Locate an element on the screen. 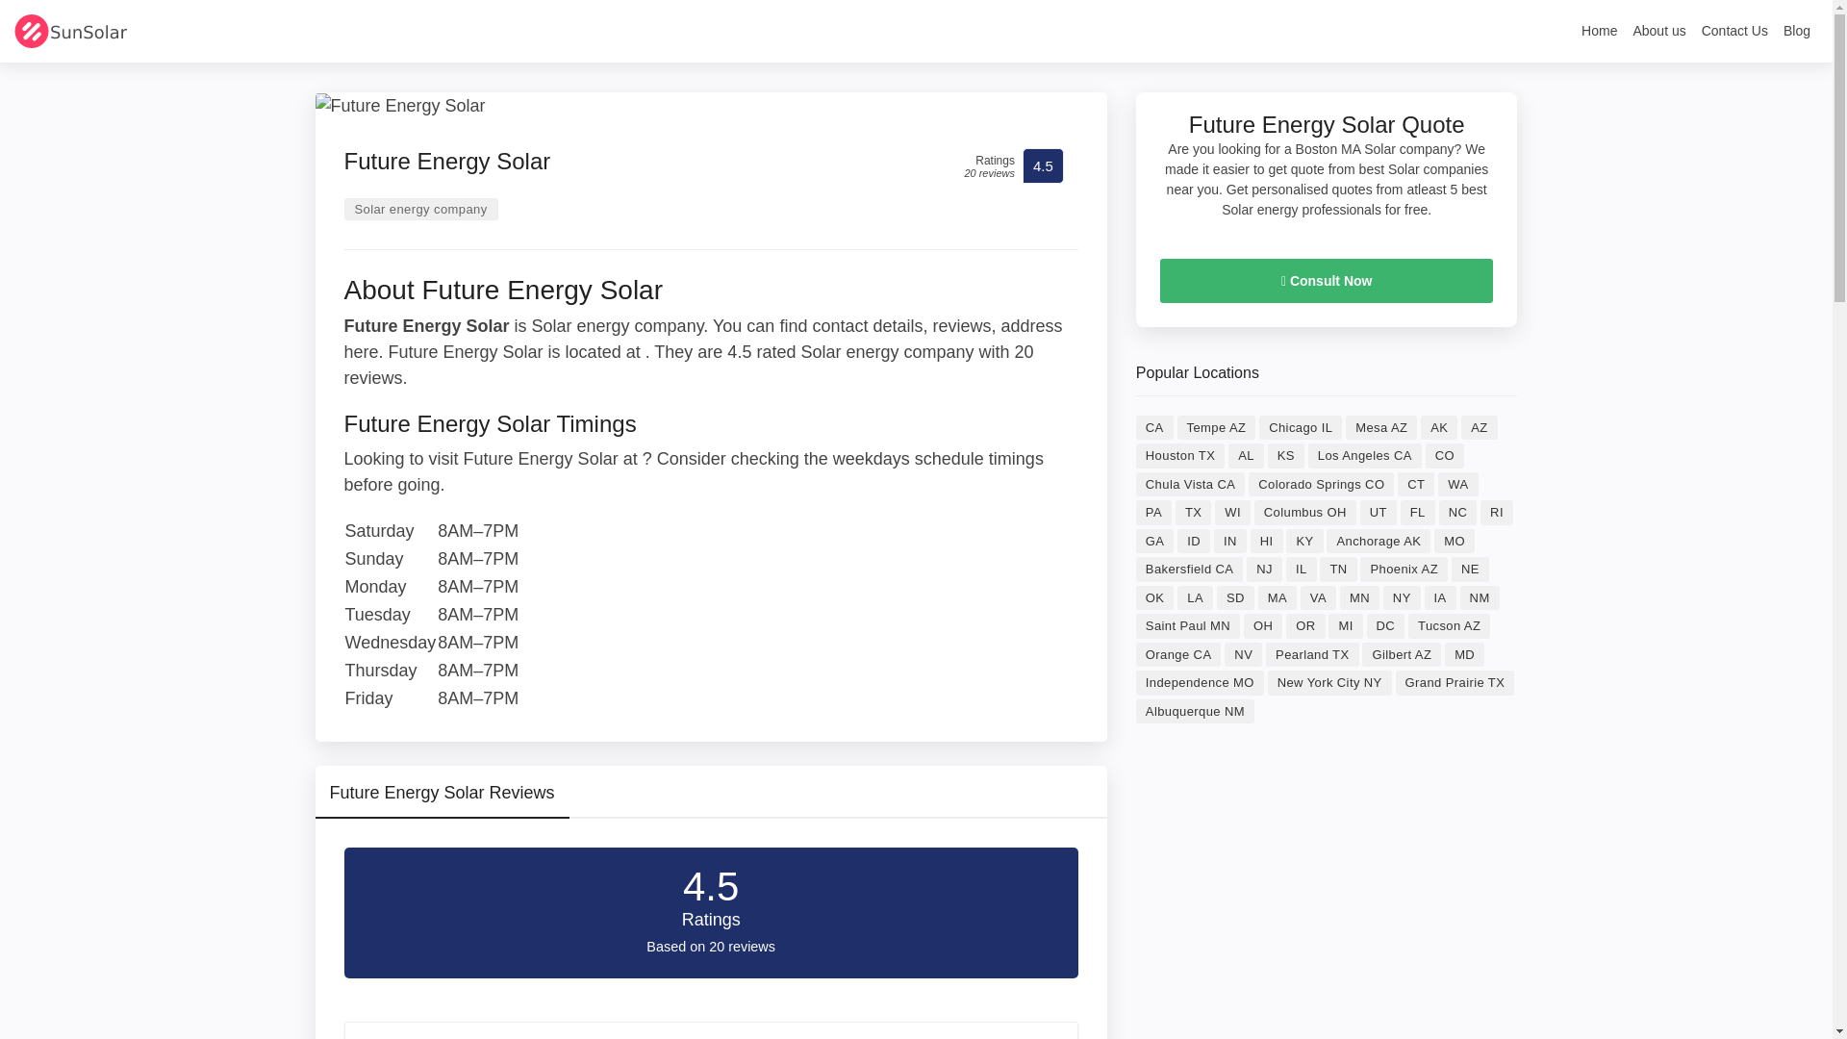  Houston TX is located at coordinates (1179, 456).